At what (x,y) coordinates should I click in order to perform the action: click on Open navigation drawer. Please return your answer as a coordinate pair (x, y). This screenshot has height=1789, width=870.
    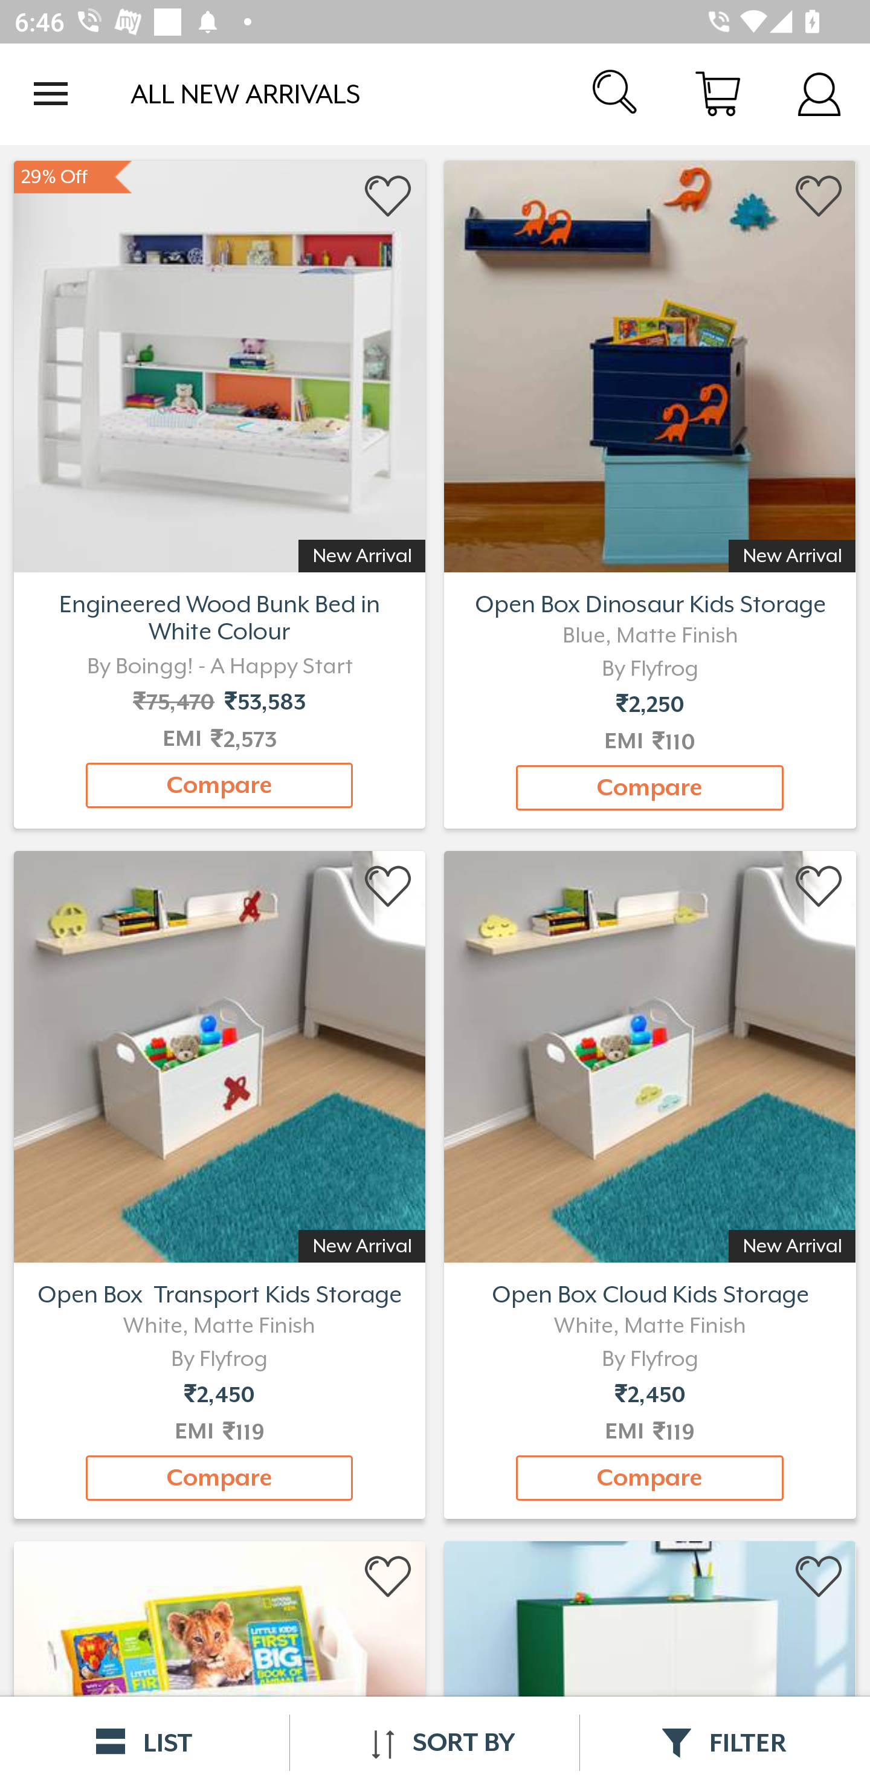
    Looking at the image, I should click on (51, 94).